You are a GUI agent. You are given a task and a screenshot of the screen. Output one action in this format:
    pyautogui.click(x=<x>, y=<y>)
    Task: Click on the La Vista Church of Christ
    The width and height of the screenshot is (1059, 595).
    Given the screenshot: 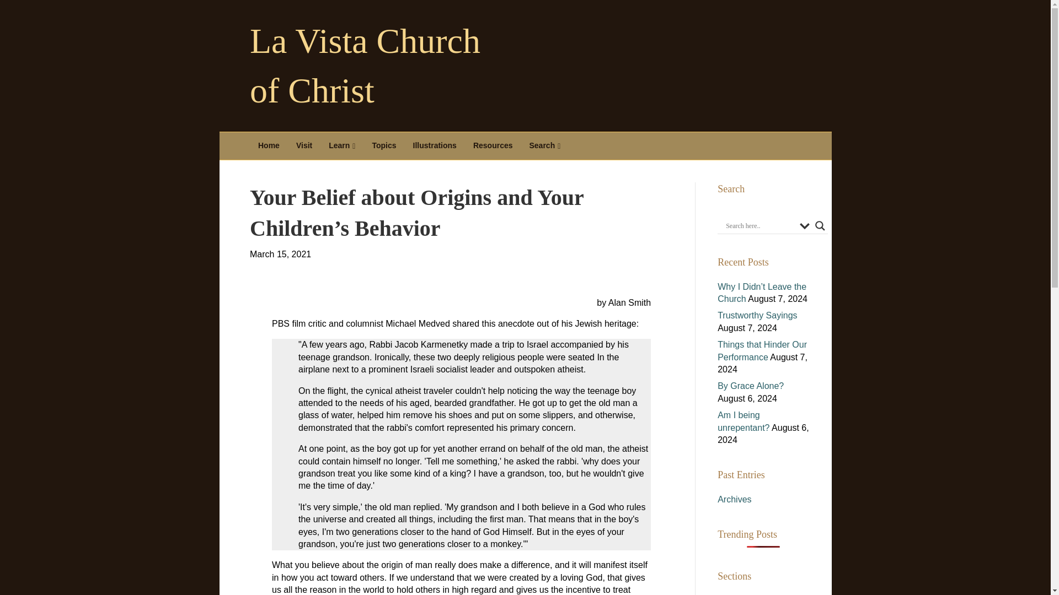 What is the action you would take?
    pyautogui.click(x=379, y=66)
    